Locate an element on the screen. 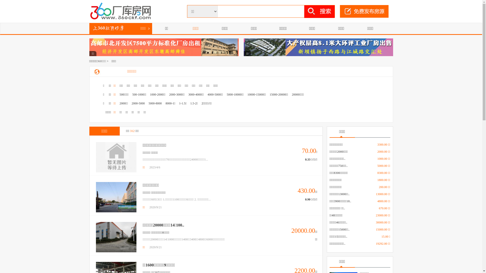  5000-8000 is located at coordinates (155, 103).